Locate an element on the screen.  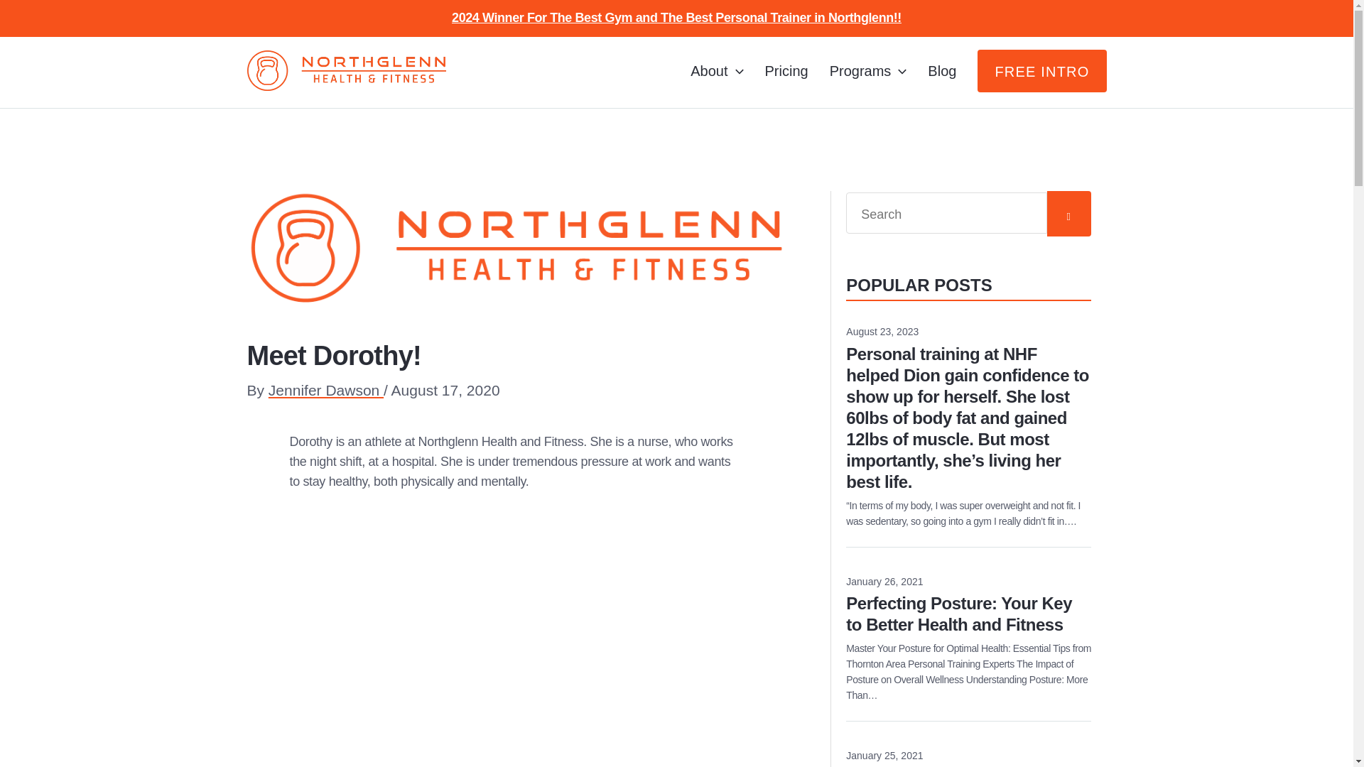
Jennifer Dawson is located at coordinates (325, 389).